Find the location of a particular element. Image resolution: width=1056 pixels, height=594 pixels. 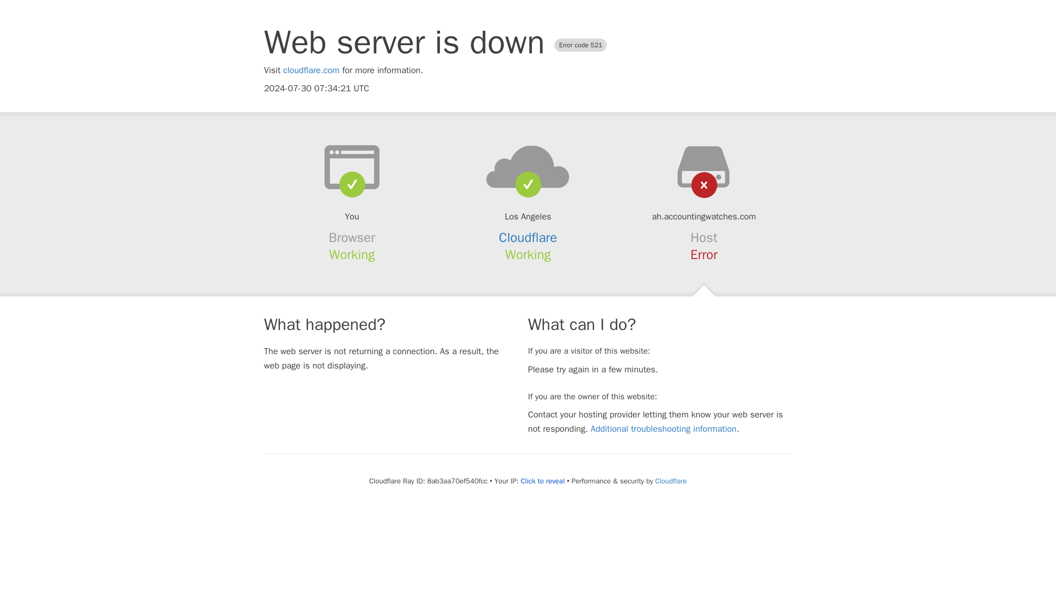

Click to reveal is located at coordinates (542, 481).